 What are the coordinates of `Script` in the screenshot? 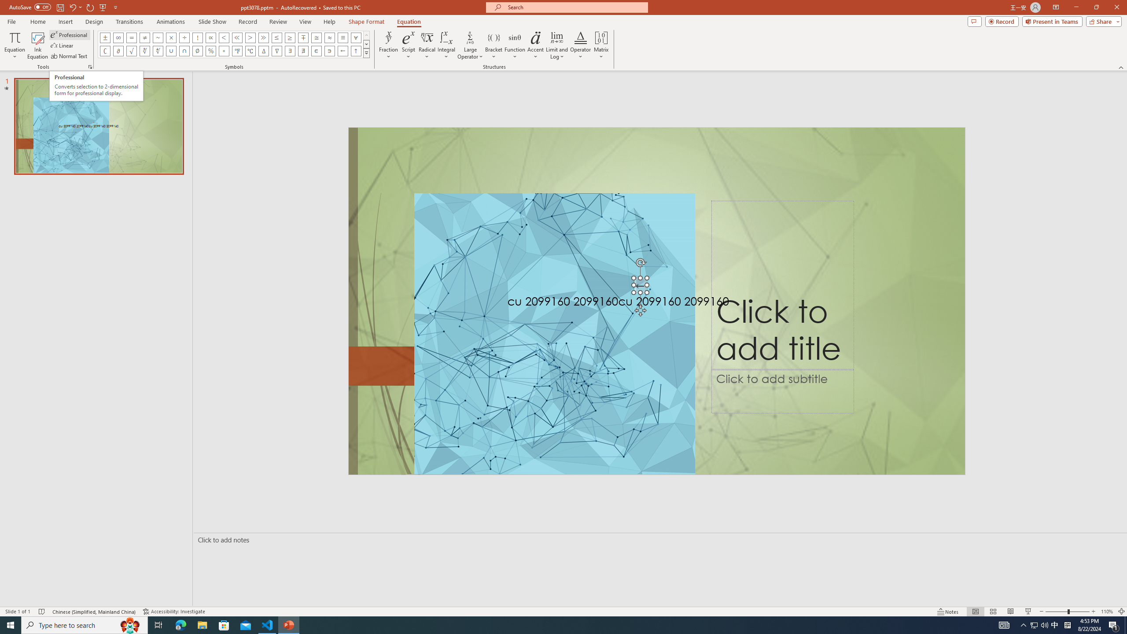 It's located at (409, 45).